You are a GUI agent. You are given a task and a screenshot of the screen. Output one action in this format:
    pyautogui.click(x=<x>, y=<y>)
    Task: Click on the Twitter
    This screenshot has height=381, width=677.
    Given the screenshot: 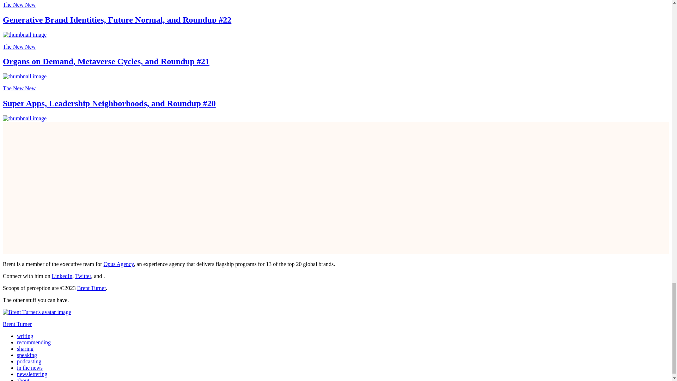 What is the action you would take?
    pyautogui.click(x=83, y=276)
    